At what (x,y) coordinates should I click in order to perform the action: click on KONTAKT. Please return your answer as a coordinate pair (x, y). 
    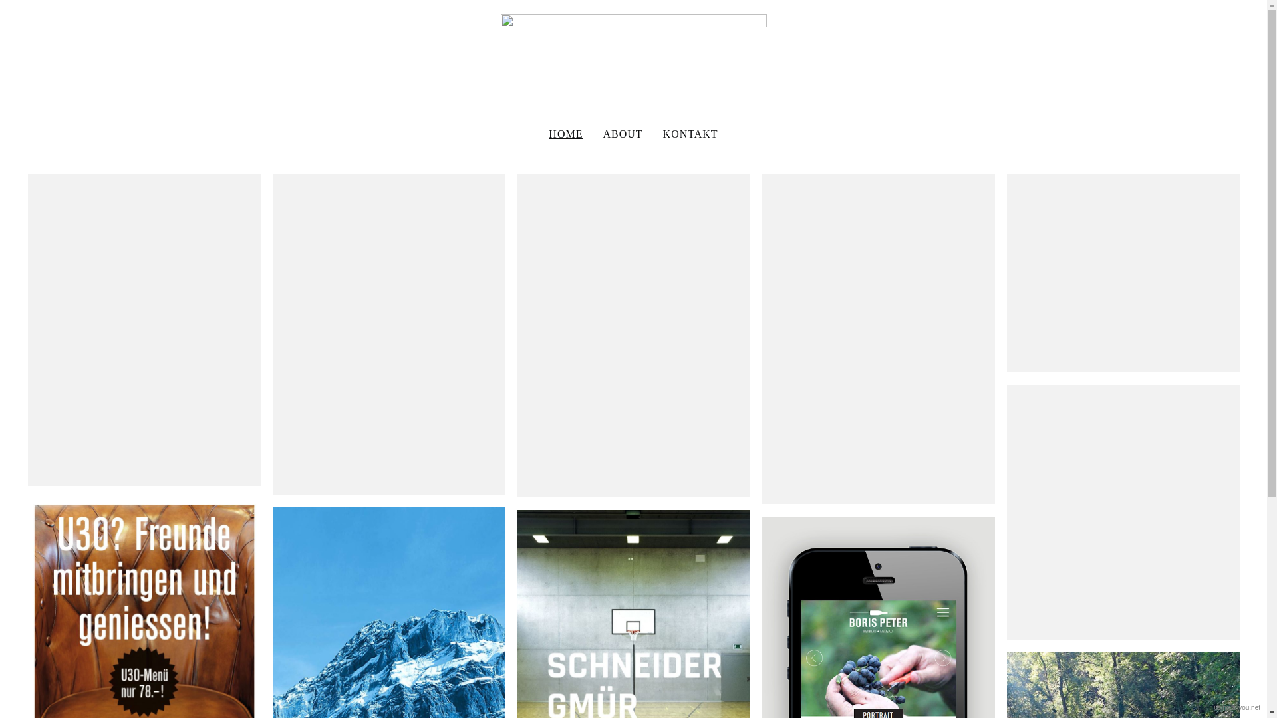
    Looking at the image, I should click on (690, 134).